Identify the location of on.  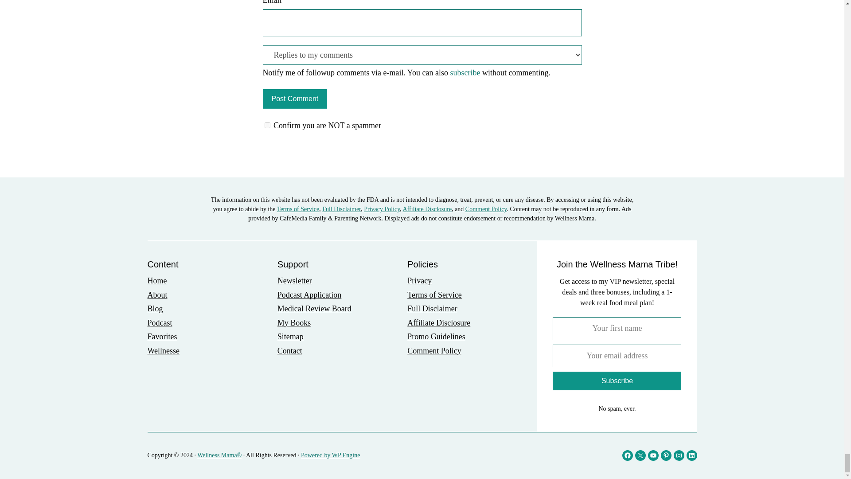
(267, 125).